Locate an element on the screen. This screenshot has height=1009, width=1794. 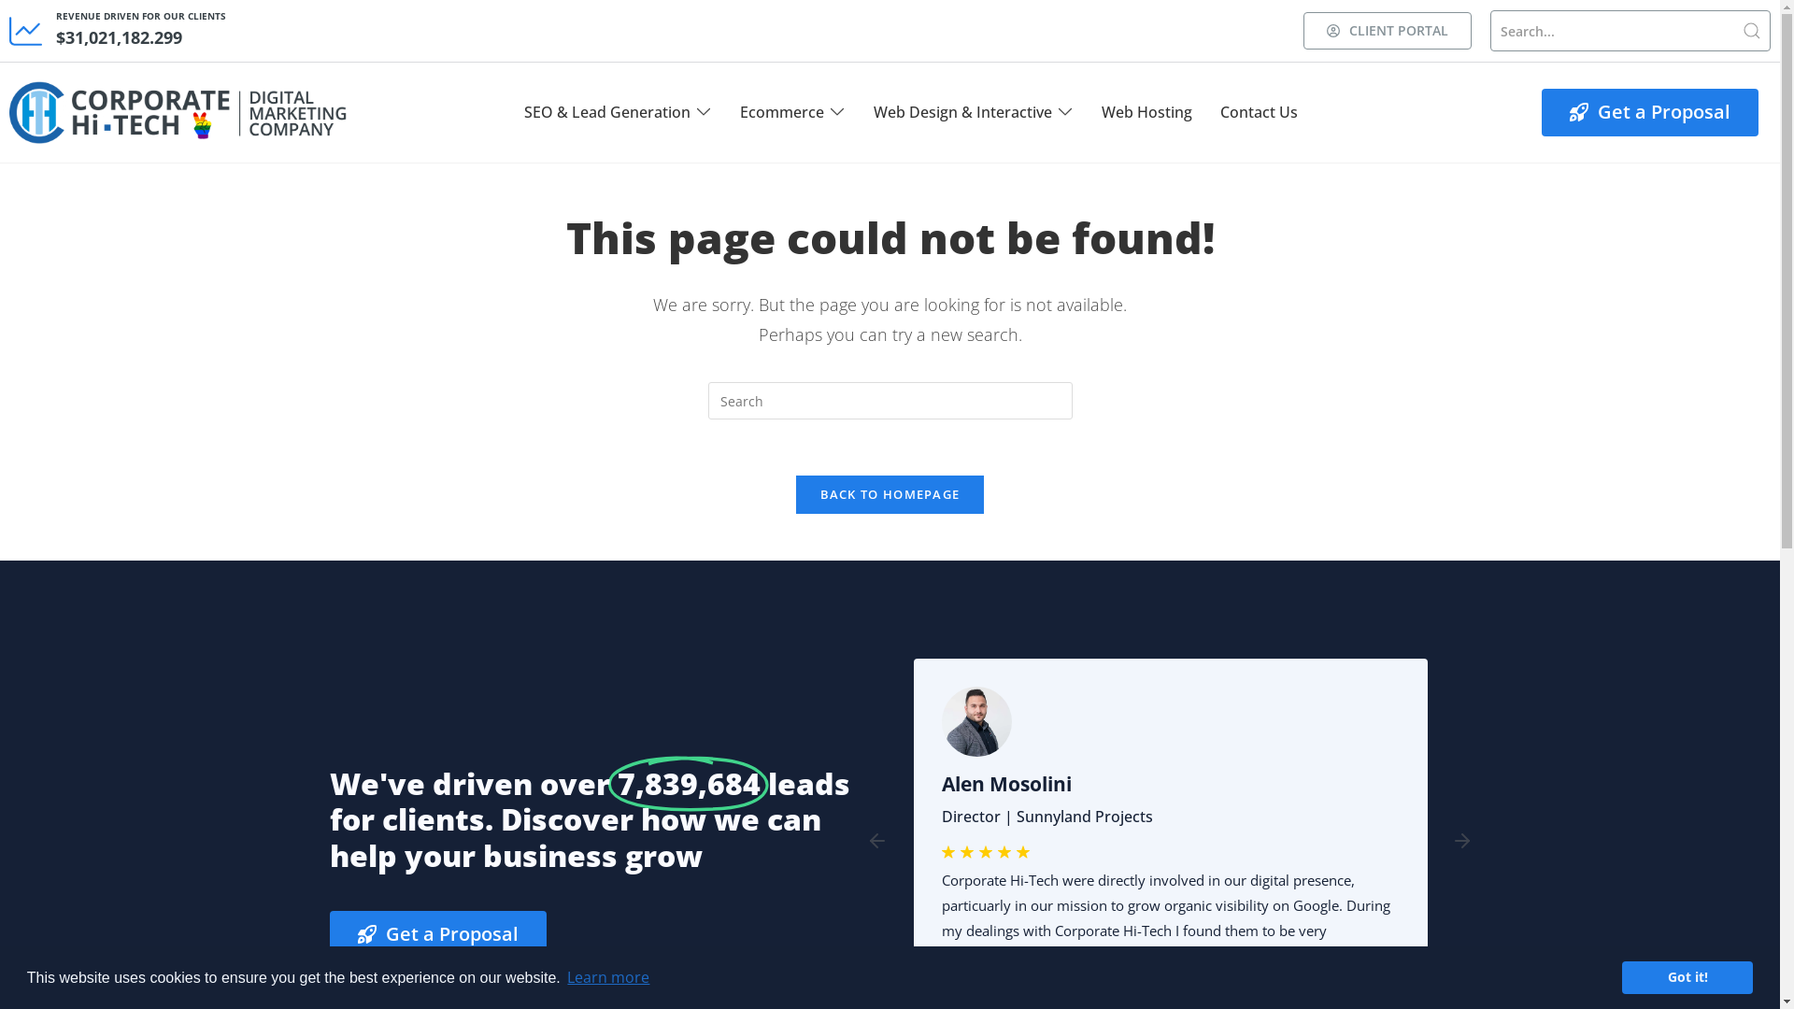
Got it! is located at coordinates (1687, 977).